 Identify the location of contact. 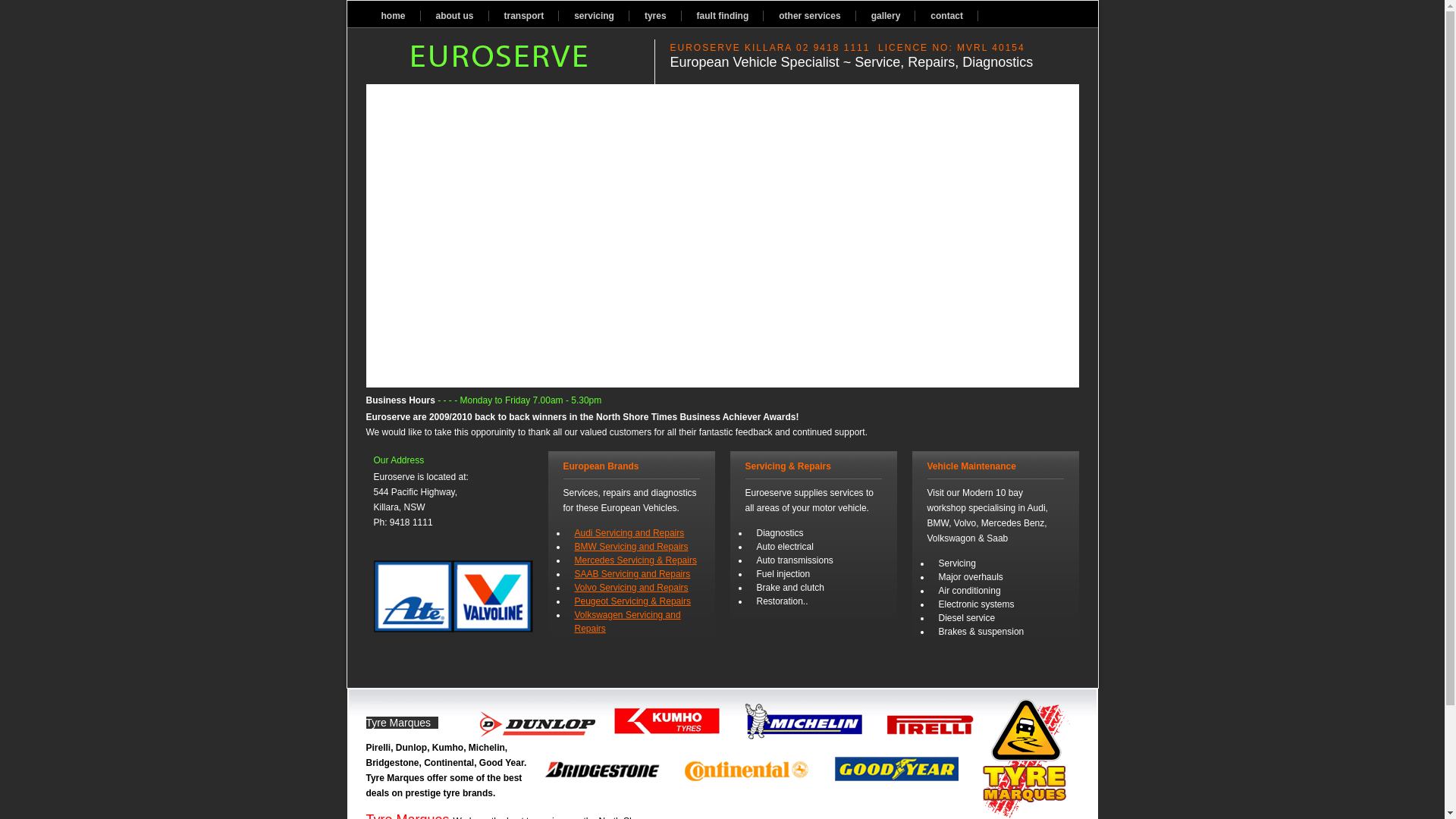
(946, 16).